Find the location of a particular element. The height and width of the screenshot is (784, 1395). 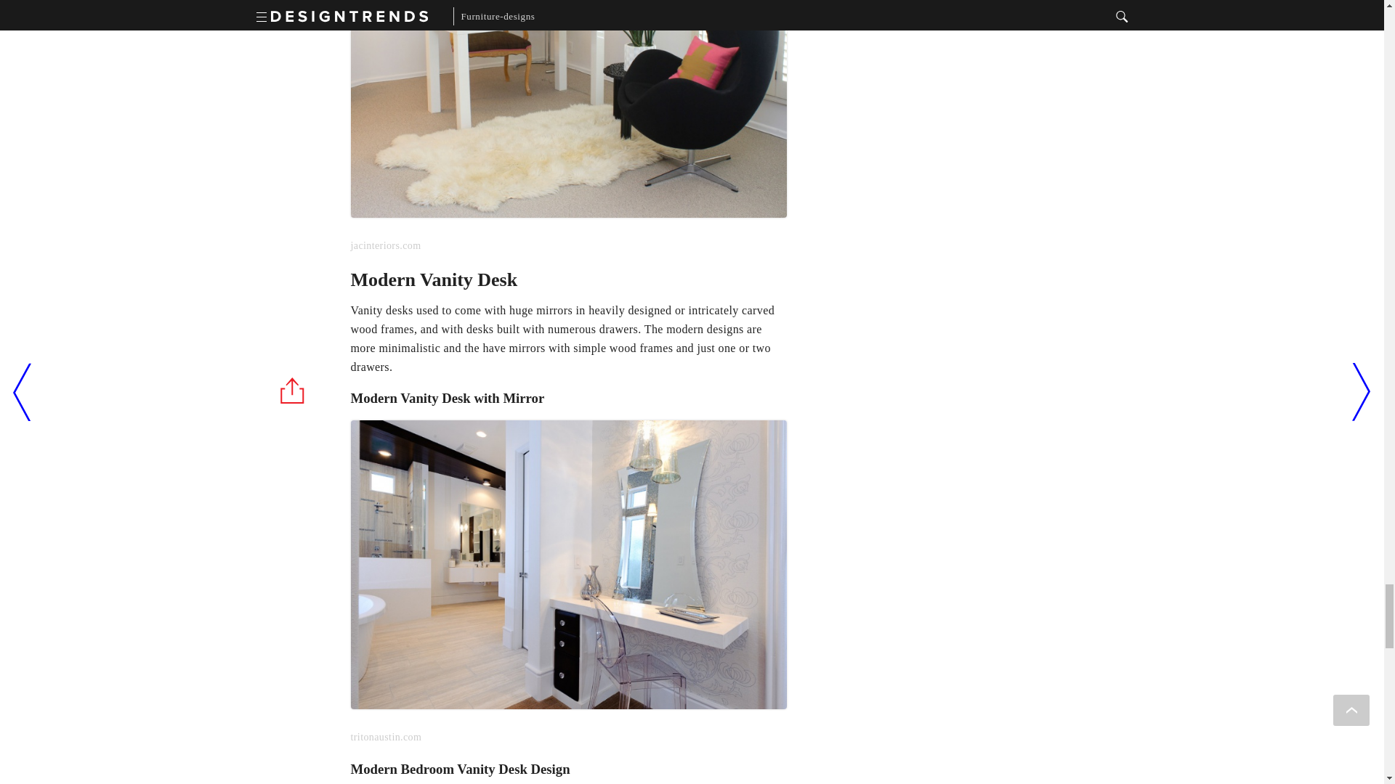

jacinteriors.com is located at coordinates (568, 128).